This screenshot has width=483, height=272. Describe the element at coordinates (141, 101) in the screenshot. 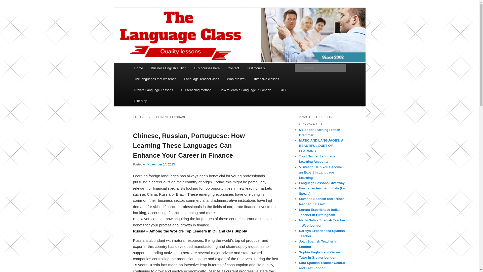

I see `Site Map` at that location.